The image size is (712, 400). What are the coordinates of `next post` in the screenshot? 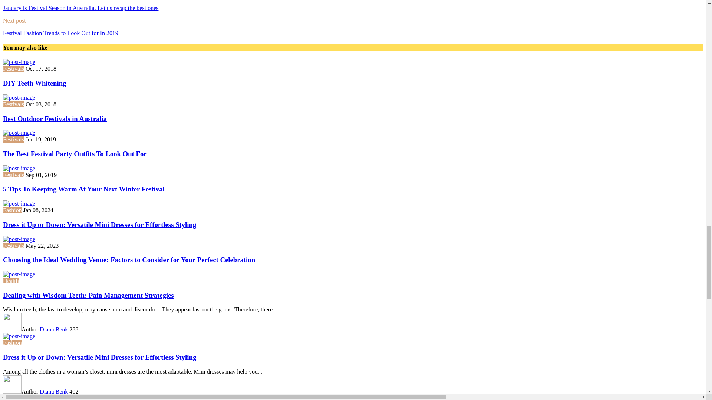 It's located at (353, 27).